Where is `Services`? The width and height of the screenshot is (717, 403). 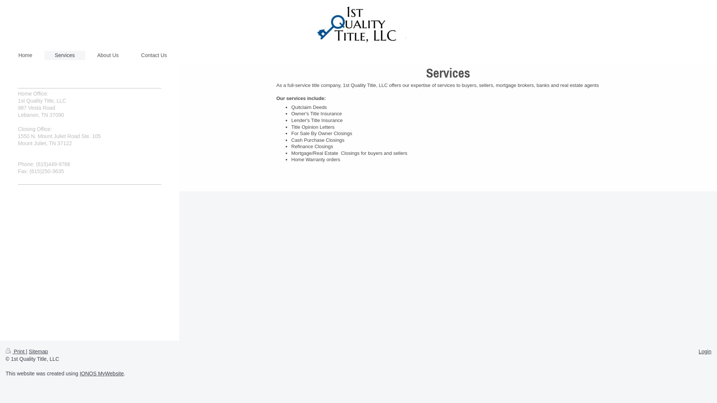
Services is located at coordinates (65, 55).